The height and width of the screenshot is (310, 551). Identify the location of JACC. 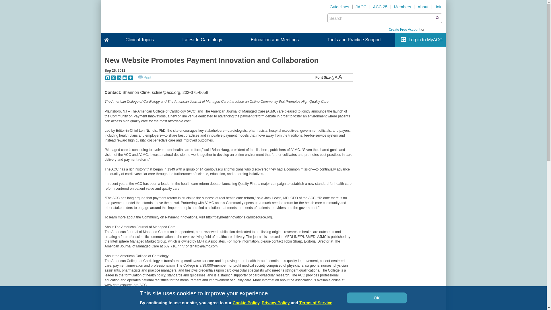
(361, 7).